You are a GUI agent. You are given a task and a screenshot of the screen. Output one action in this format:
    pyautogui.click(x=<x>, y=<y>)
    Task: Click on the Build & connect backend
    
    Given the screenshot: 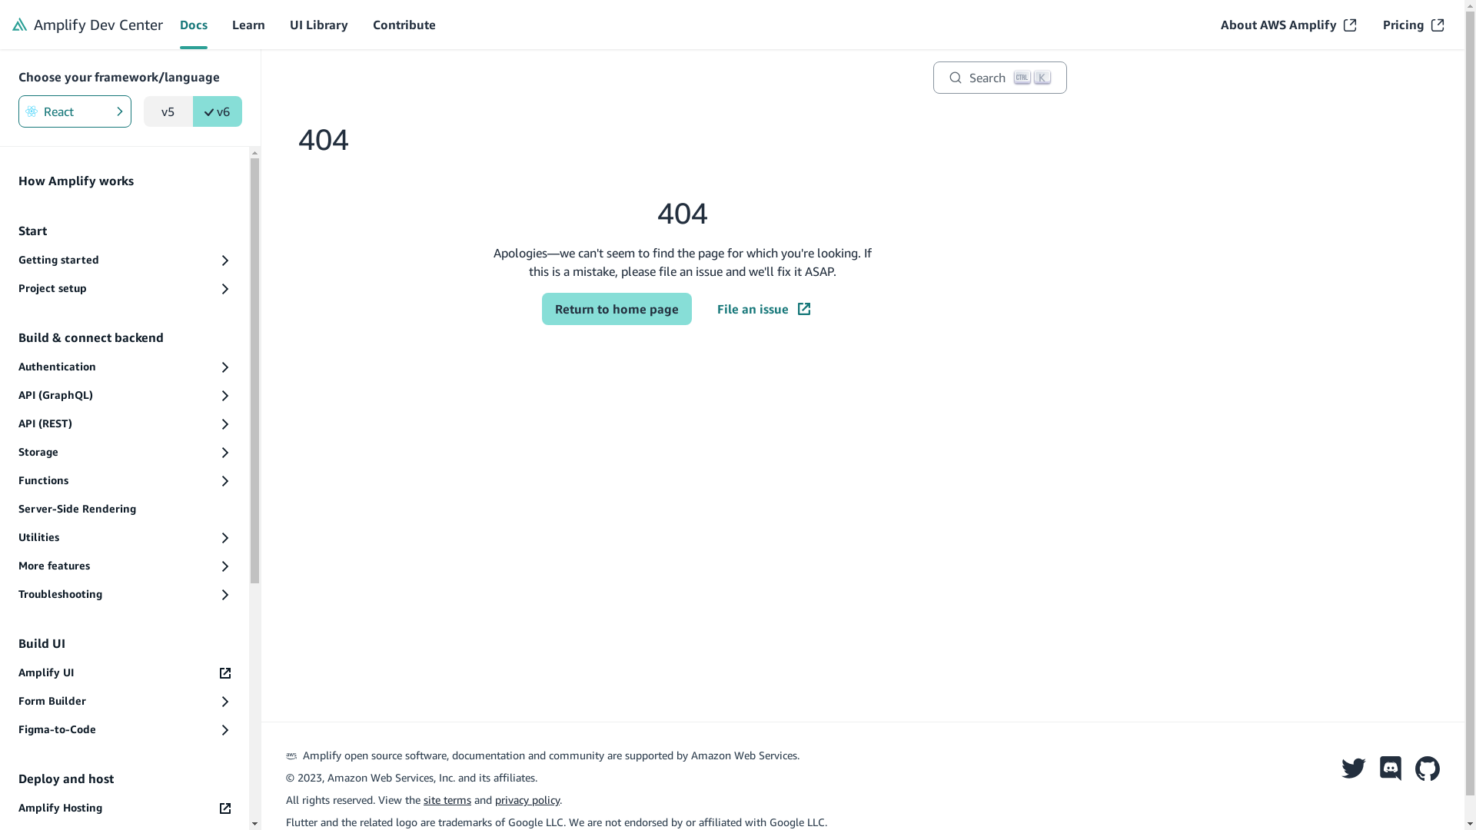 What is the action you would take?
    pyautogui.click(x=125, y=337)
    